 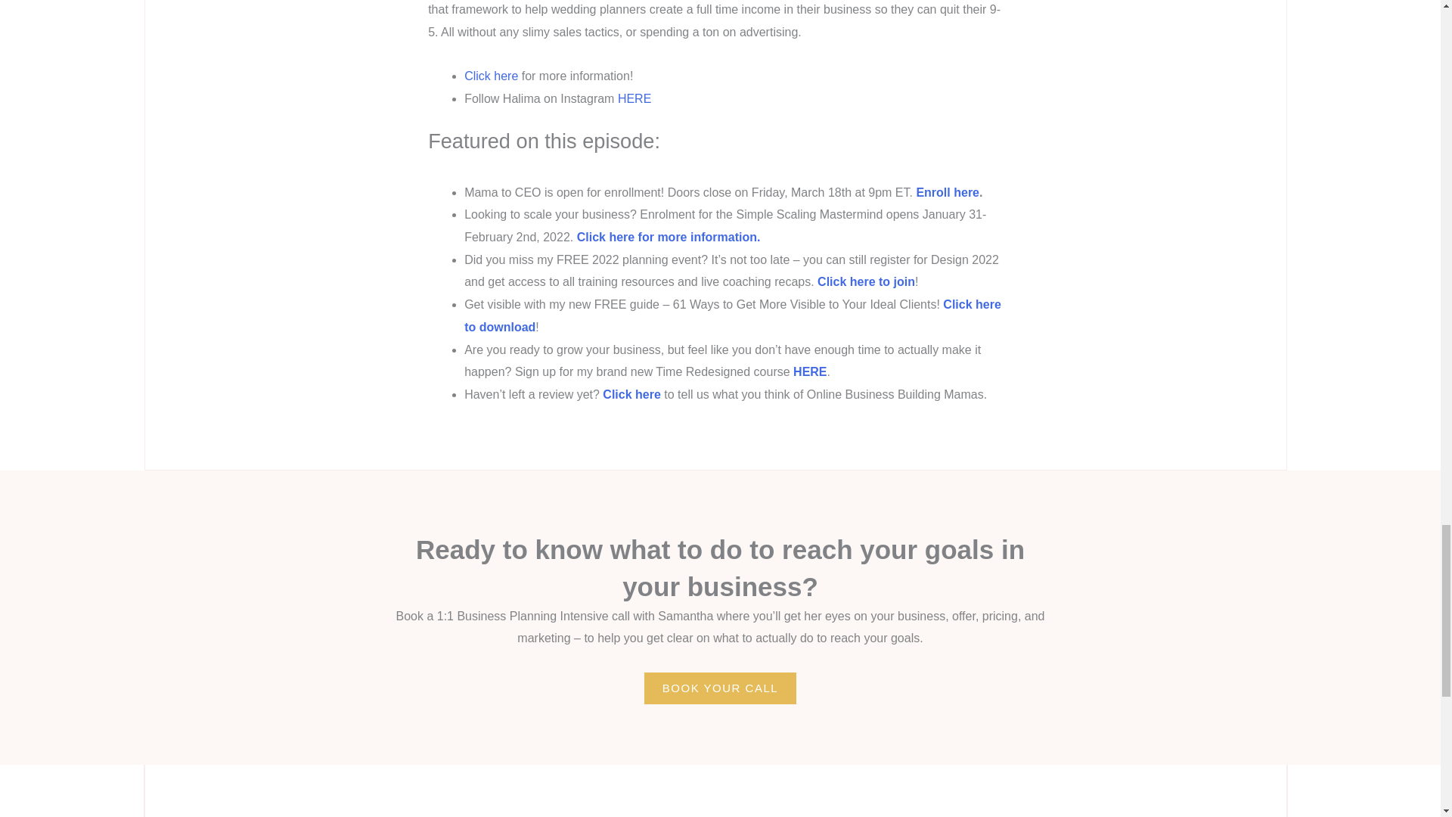 What do you see at coordinates (947, 192) in the screenshot?
I see `Enroll here` at bounding box center [947, 192].